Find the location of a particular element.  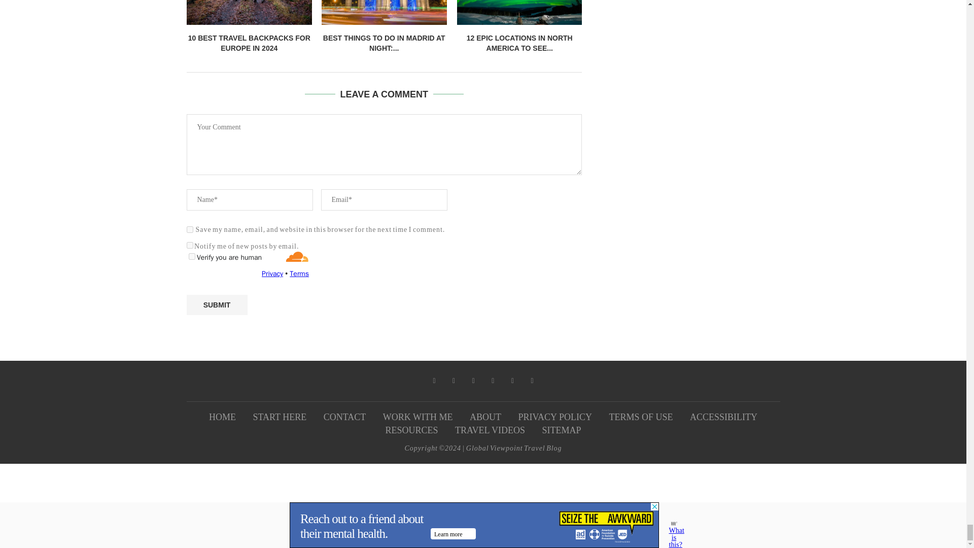

subscribe is located at coordinates (190, 246).